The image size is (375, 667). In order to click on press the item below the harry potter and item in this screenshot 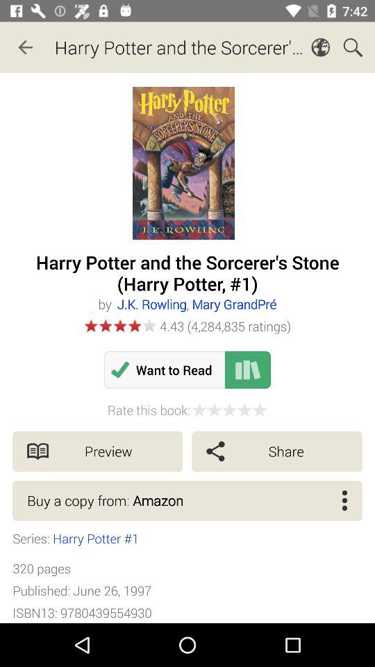, I will do `click(196, 304)`.